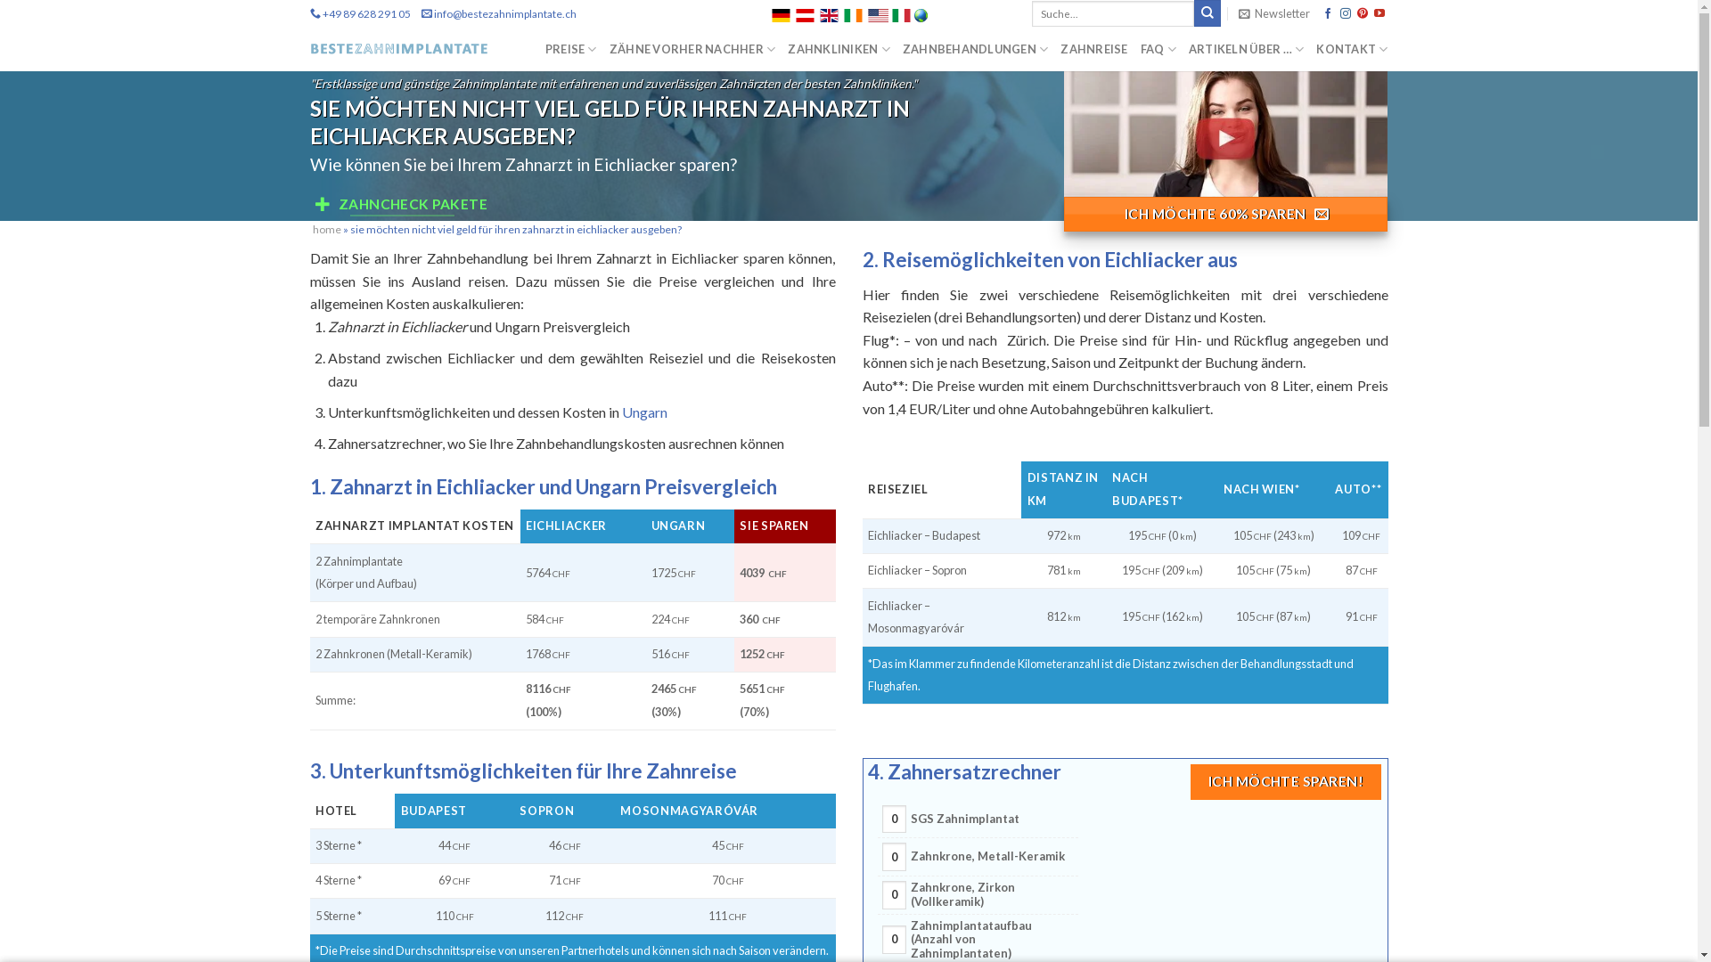  What do you see at coordinates (829, 16) in the screenshot?
I see `Dental implants England website` at bounding box center [829, 16].